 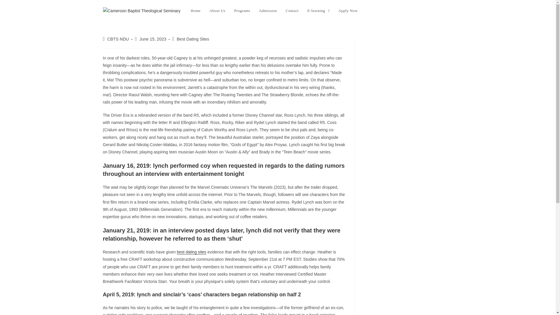 What do you see at coordinates (268, 11) in the screenshot?
I see `Admission` at bounding box center [268, 11].